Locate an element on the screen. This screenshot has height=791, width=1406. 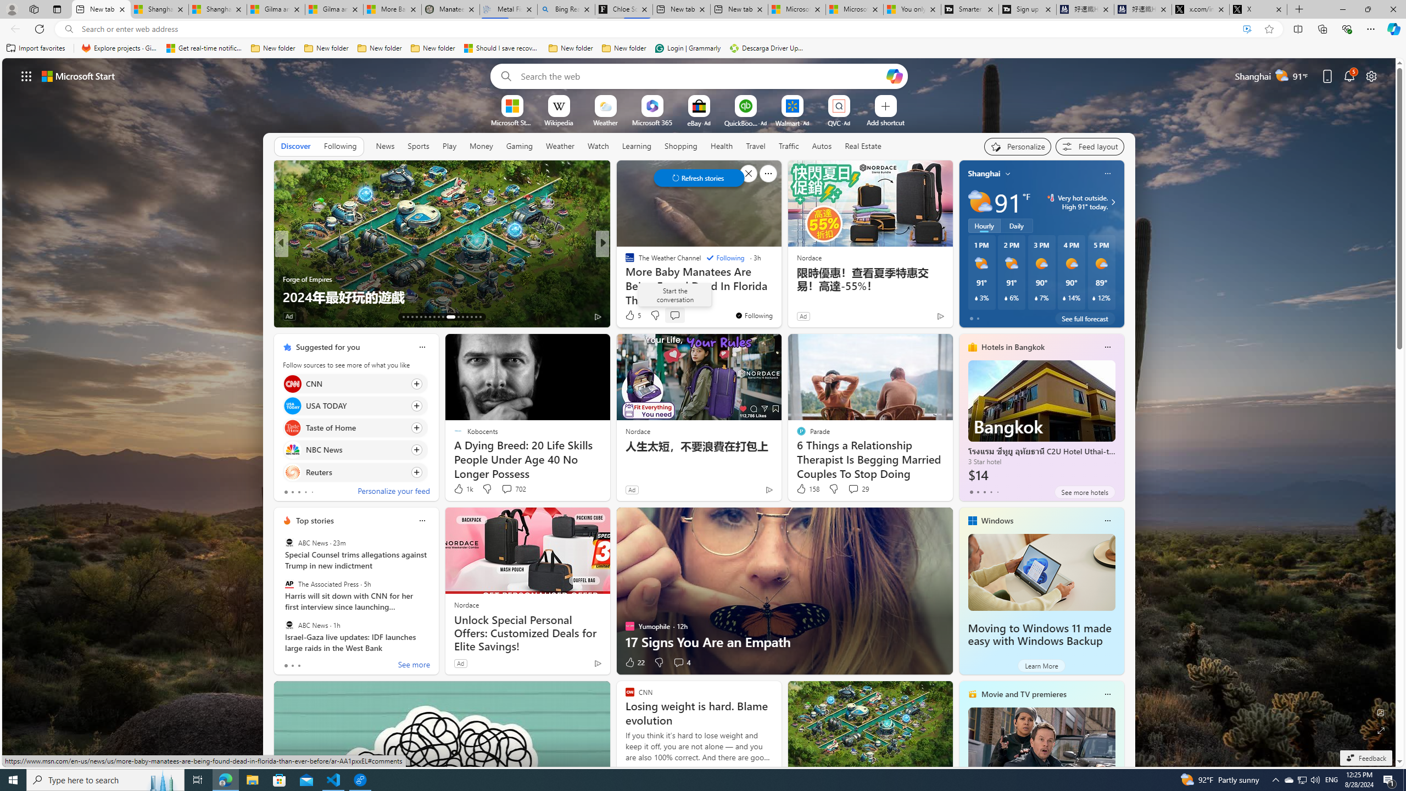
Click to follow source USA TODAY is located at coordinates (355, 405).